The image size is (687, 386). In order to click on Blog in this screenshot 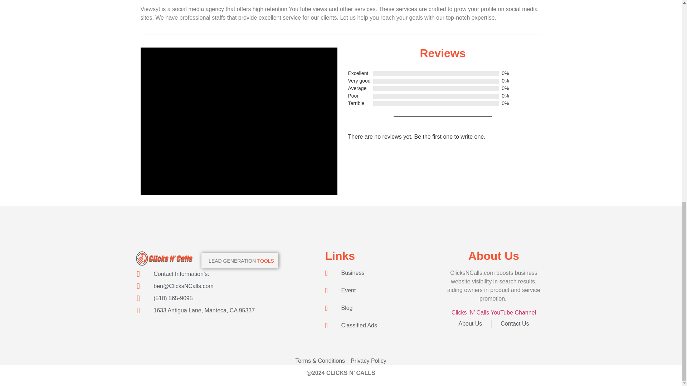, I will do `click(384, 308)`.